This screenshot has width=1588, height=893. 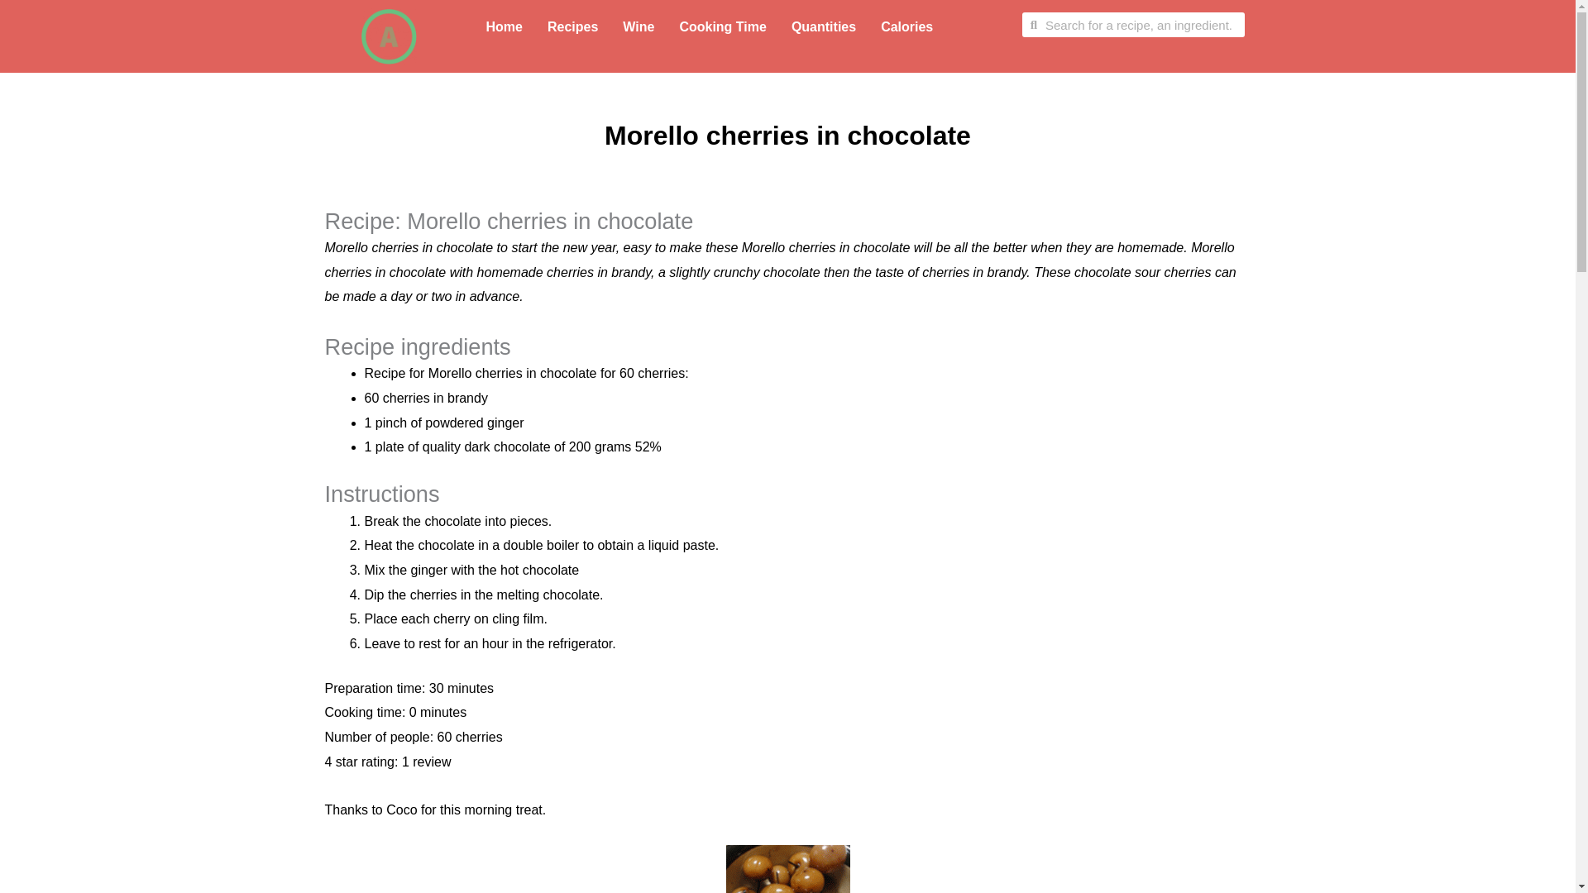 I want to click on Quantities, so click(x=823, y=26).